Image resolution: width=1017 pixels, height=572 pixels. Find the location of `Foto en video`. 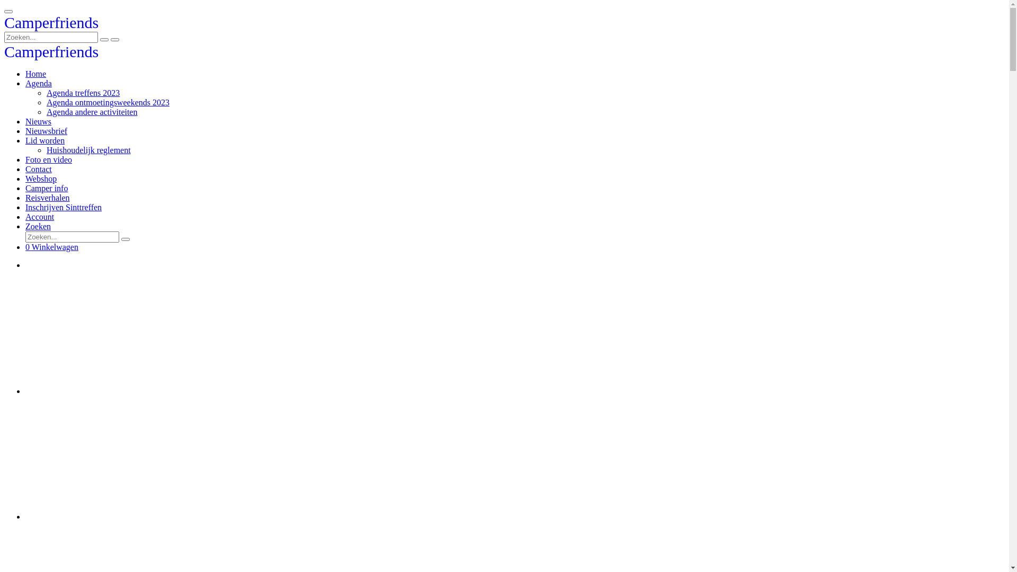

Foto en video is located at coordinates (49, 160).